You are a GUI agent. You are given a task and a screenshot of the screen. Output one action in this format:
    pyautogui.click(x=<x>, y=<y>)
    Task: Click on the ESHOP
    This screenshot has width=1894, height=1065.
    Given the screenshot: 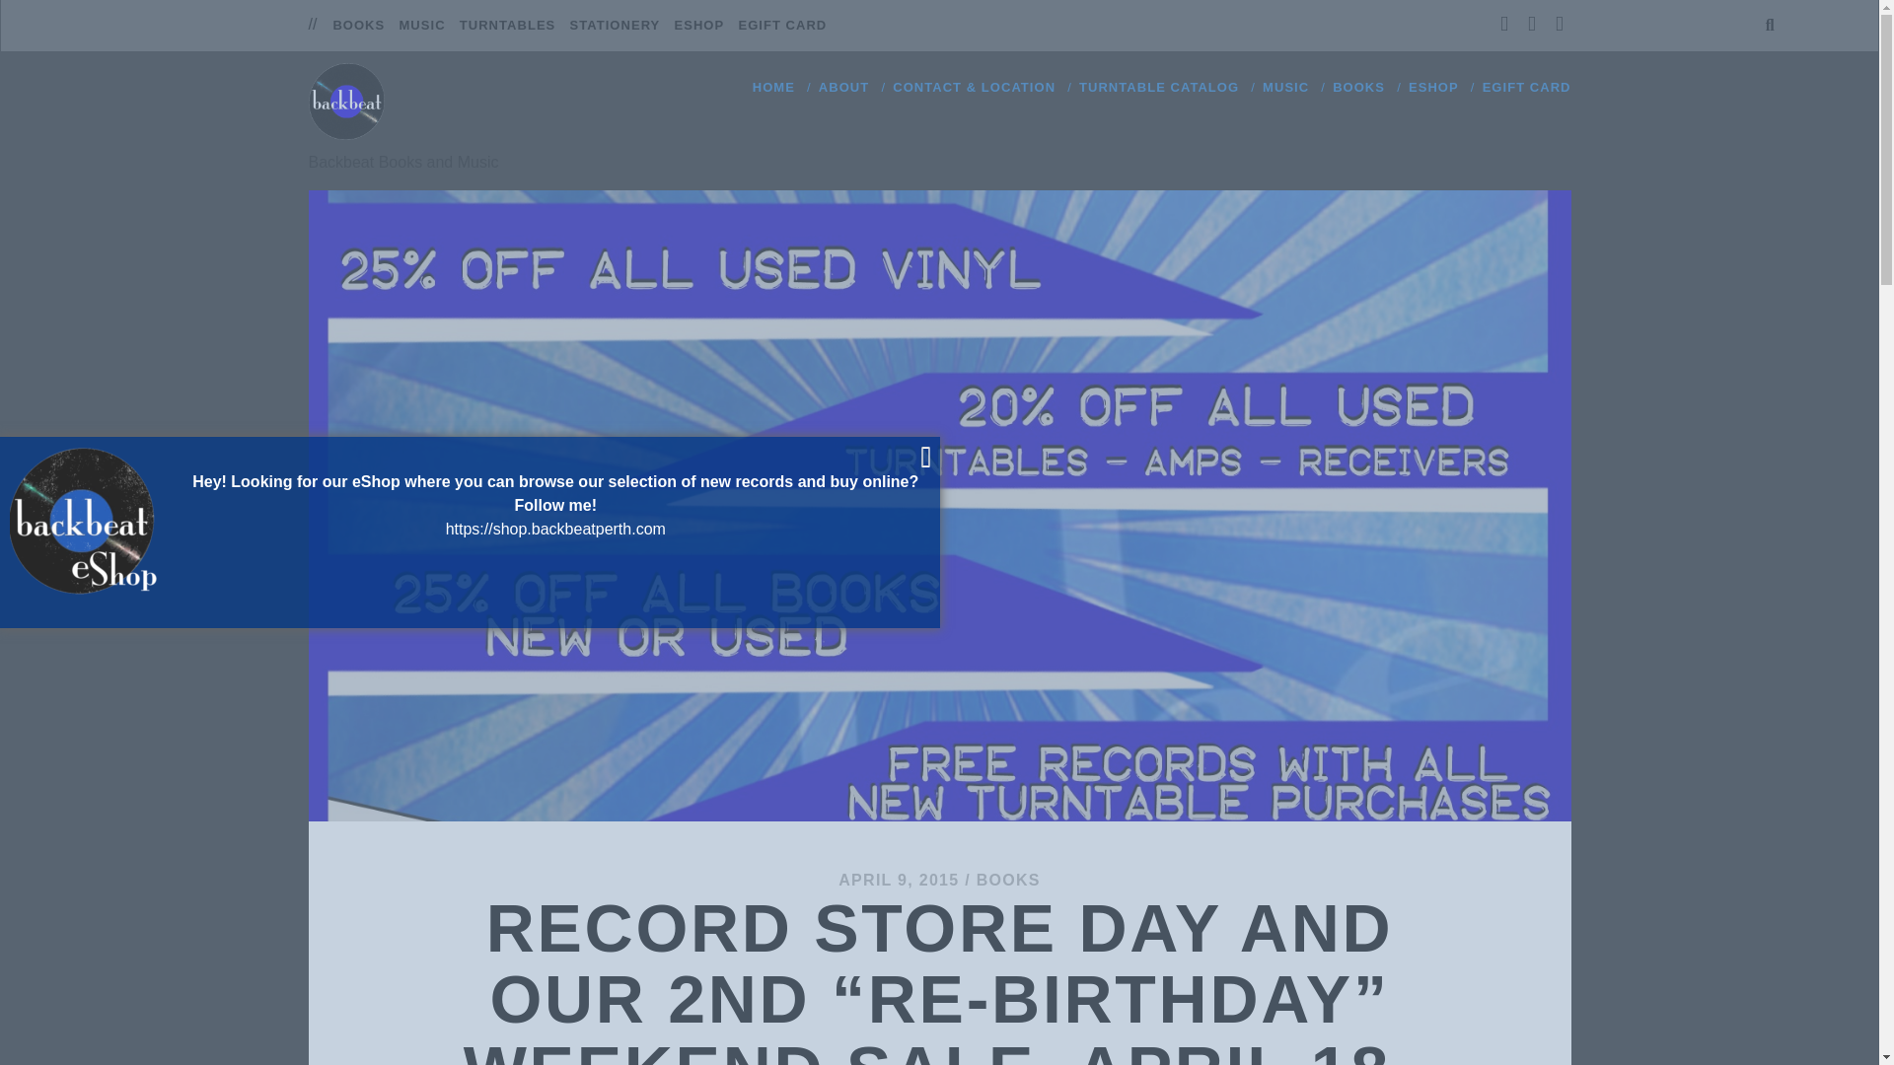 What is the action you would take?
    pyautogui.click(x=699, y=26)
    